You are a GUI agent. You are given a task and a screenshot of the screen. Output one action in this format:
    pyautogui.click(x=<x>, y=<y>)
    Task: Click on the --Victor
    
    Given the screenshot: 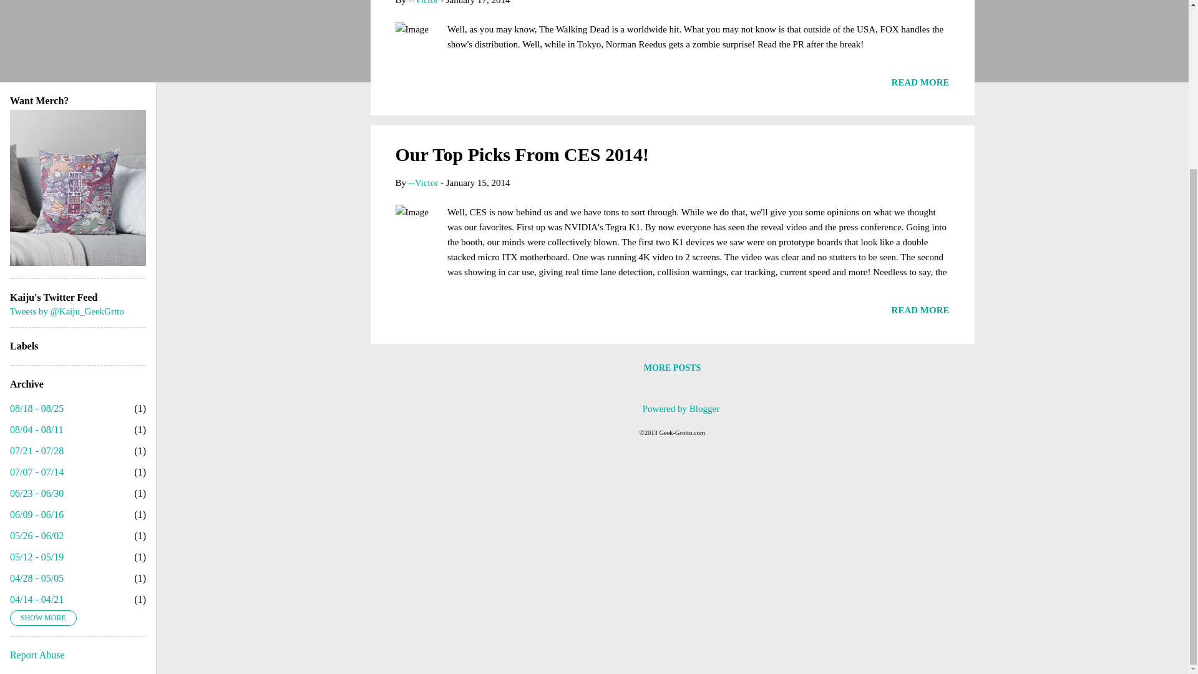 What is the action you would take?
    pyautogui.click(x=423, y=183)
    